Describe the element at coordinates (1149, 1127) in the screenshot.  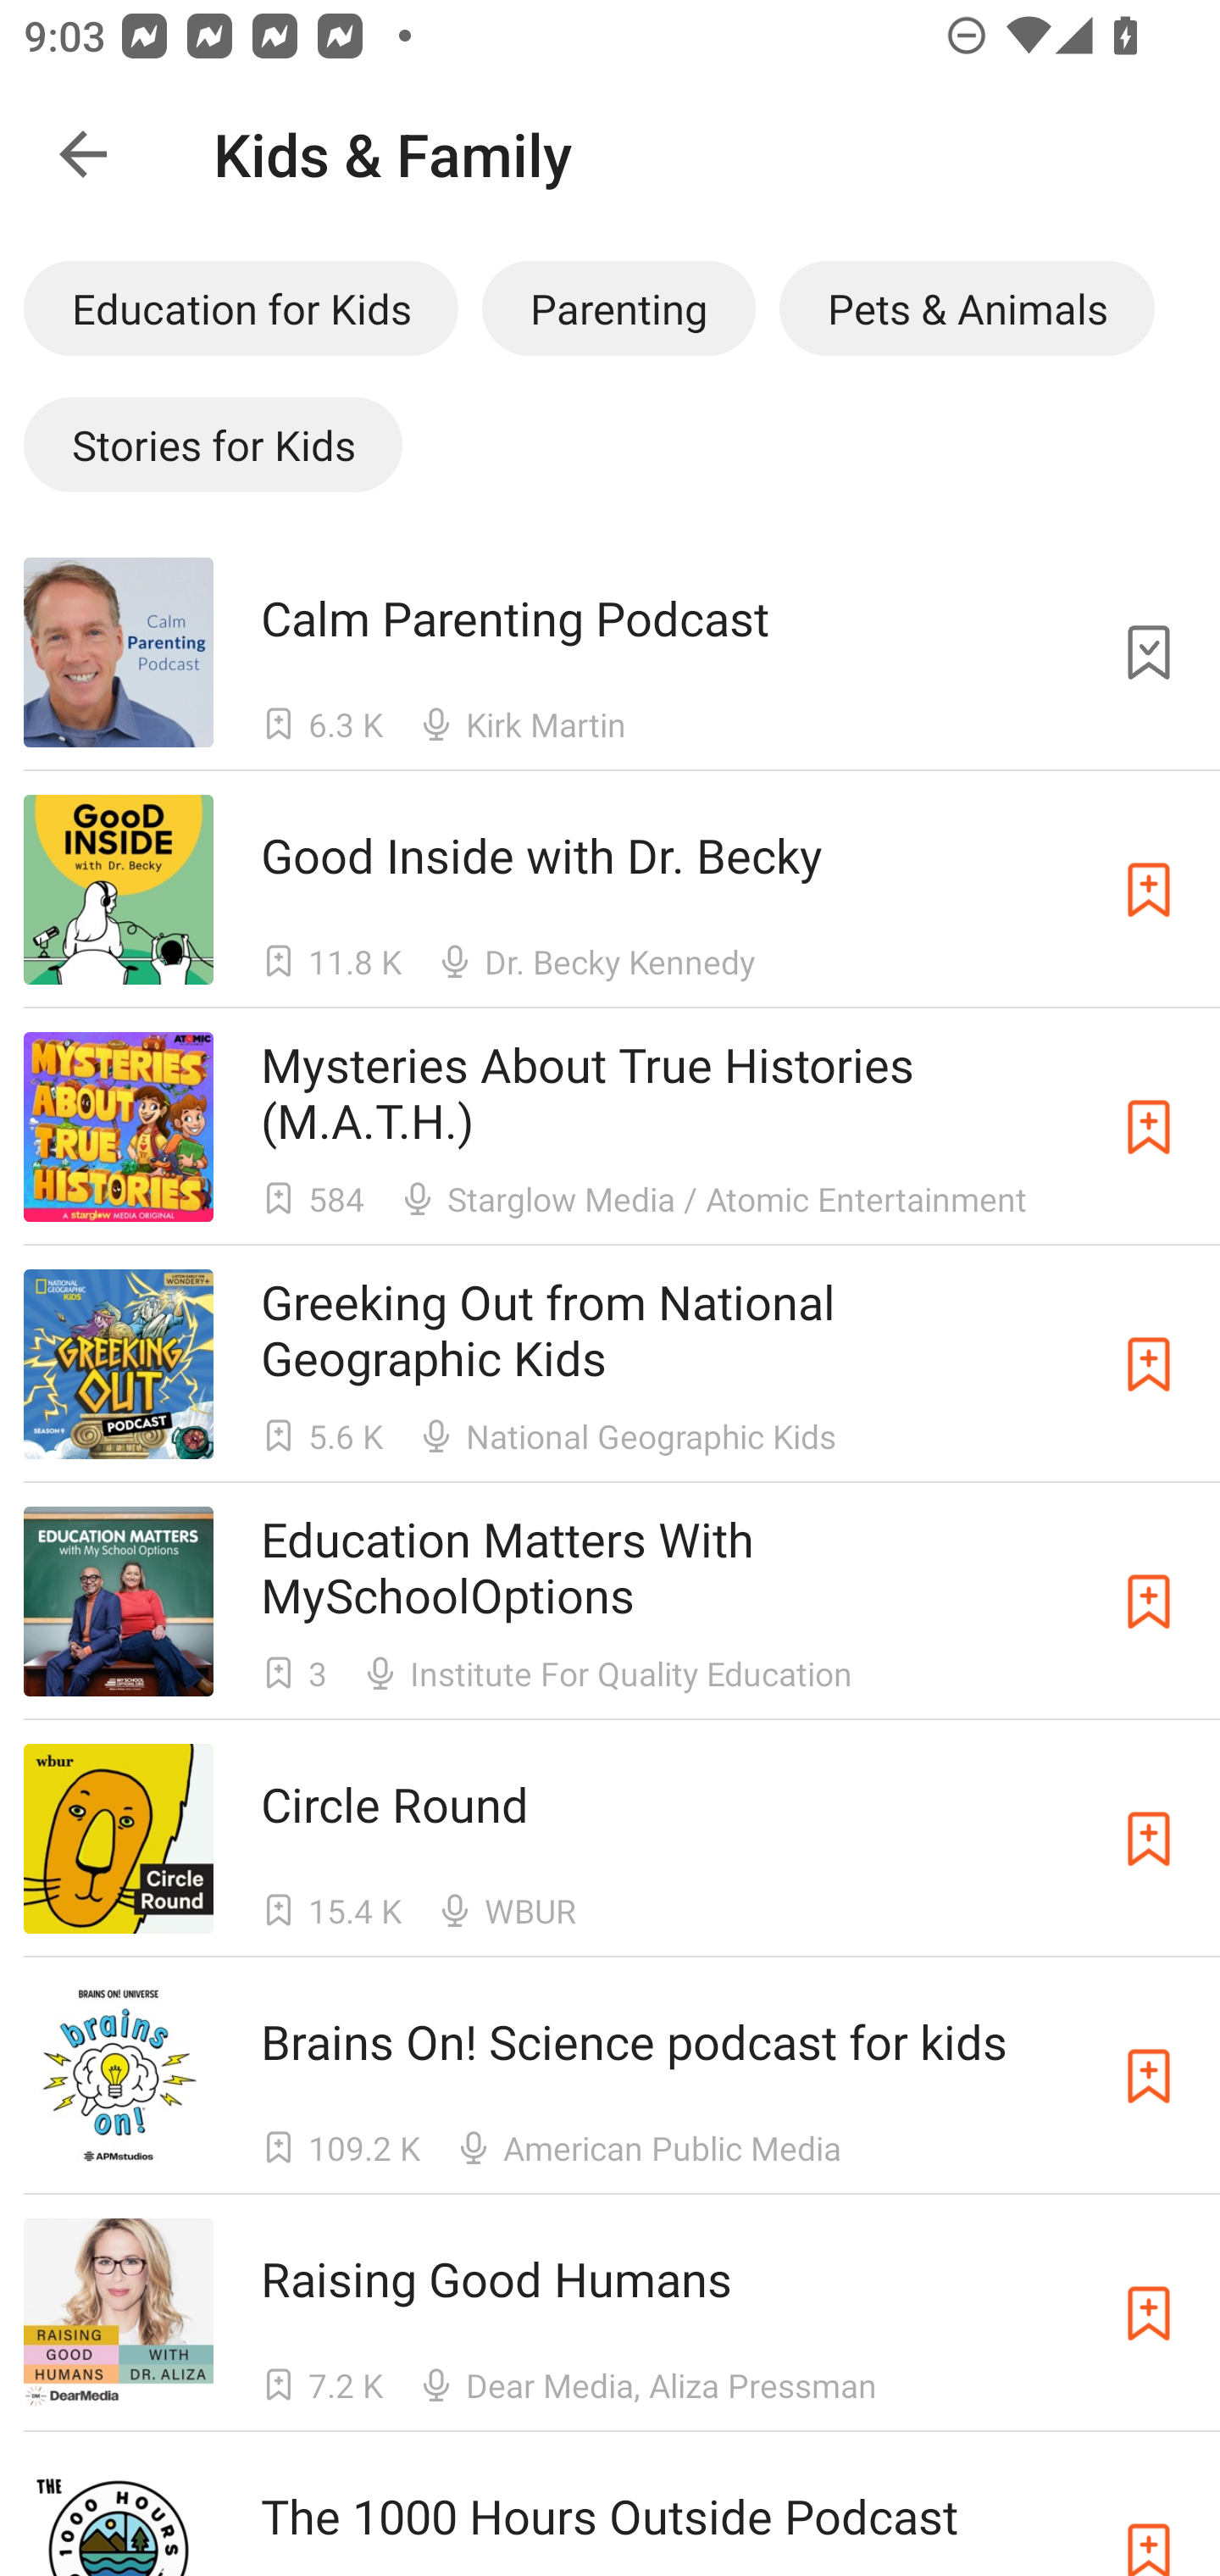
I see `Subscribe` at that location.